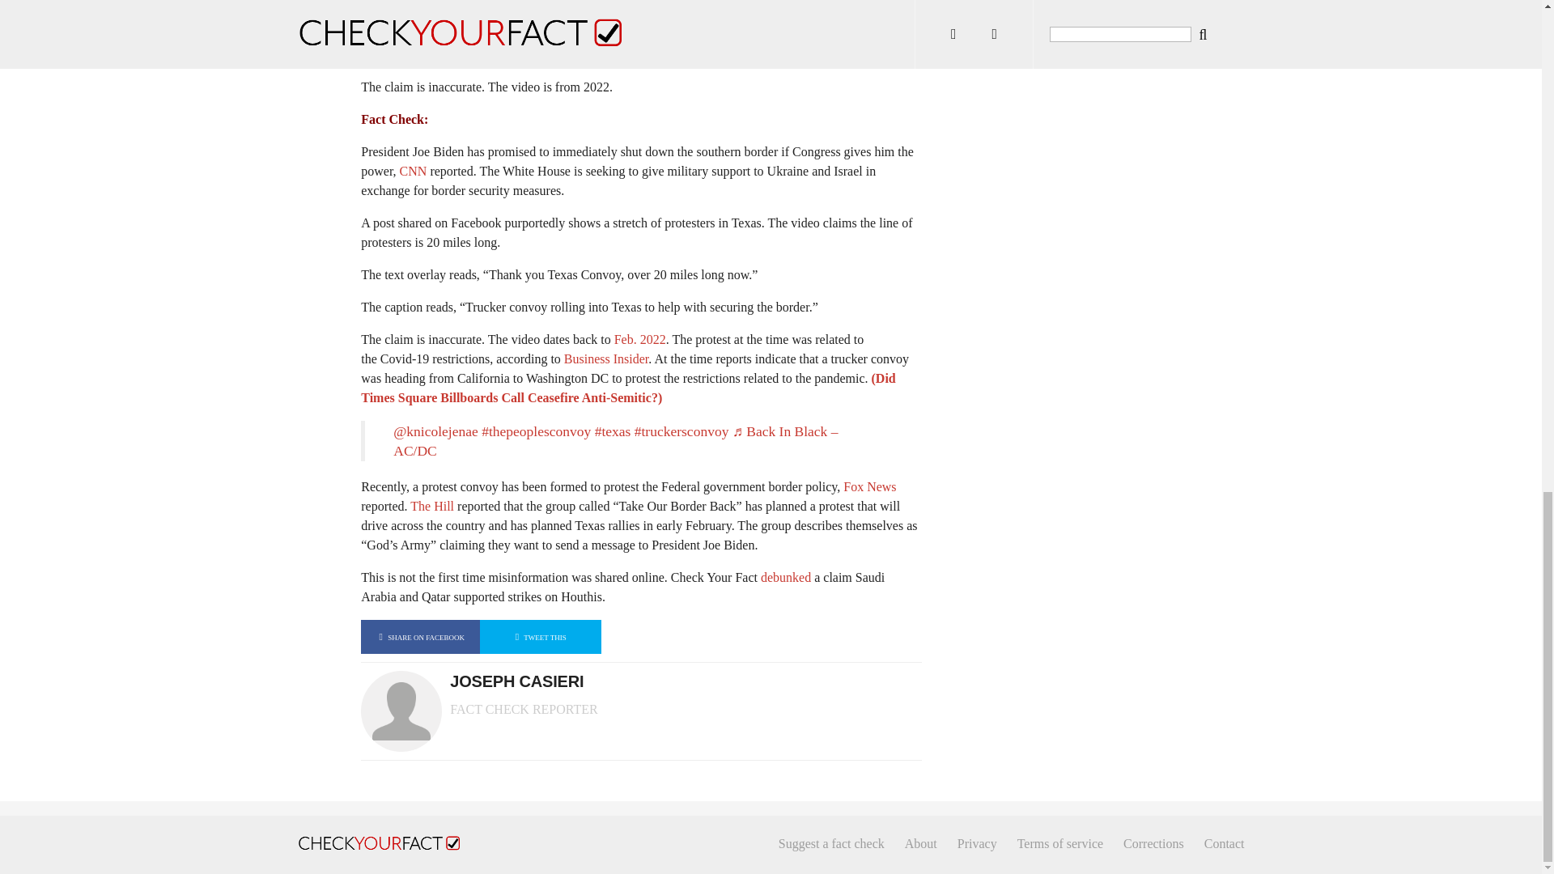  I want to click on texas, so click(613, 431).